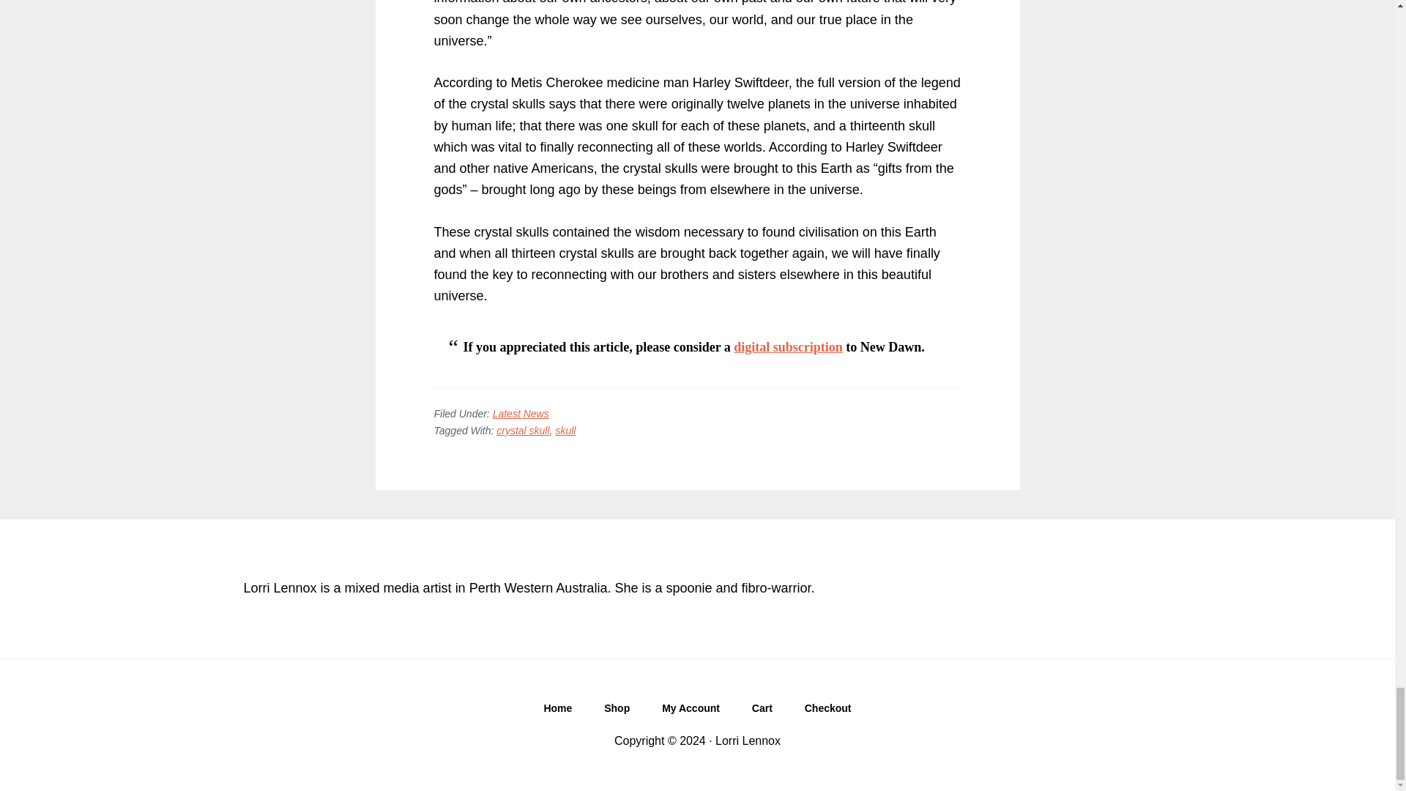 This screenshot has height=791, width=1406. Describe the element at coordinates (788, 347) in the screenshot. I see `digital subscription` at that location.